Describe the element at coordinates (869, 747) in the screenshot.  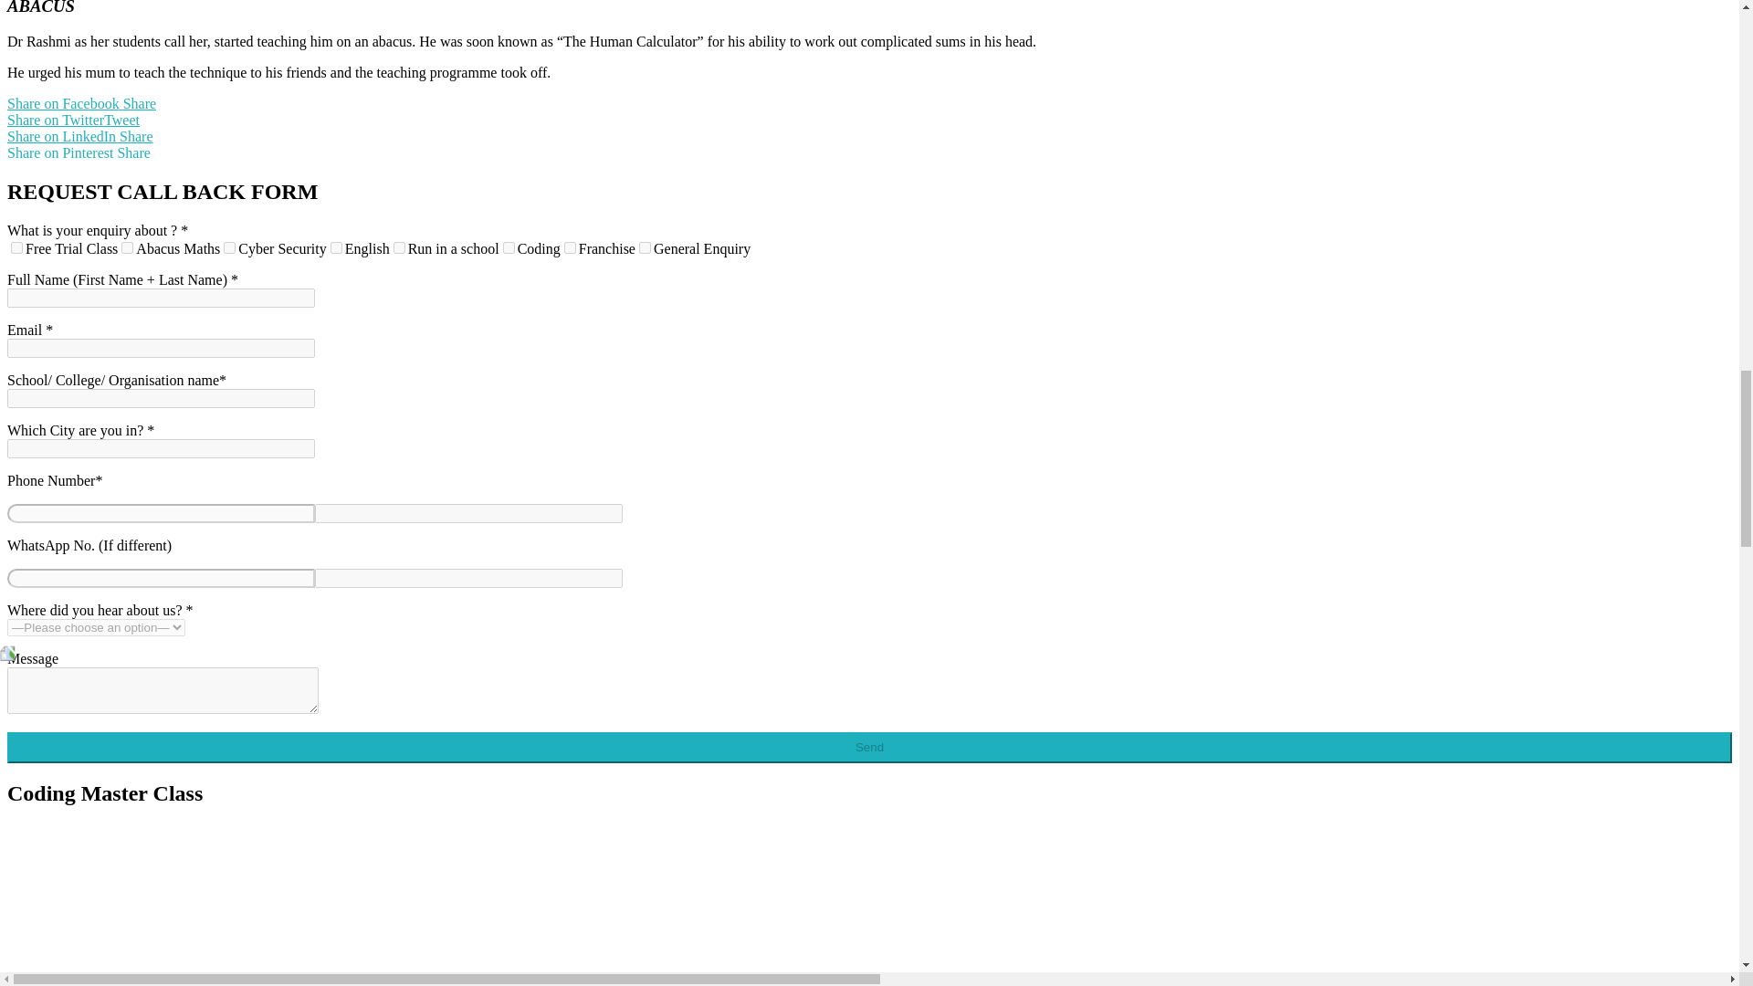
I see `Send` at that location.